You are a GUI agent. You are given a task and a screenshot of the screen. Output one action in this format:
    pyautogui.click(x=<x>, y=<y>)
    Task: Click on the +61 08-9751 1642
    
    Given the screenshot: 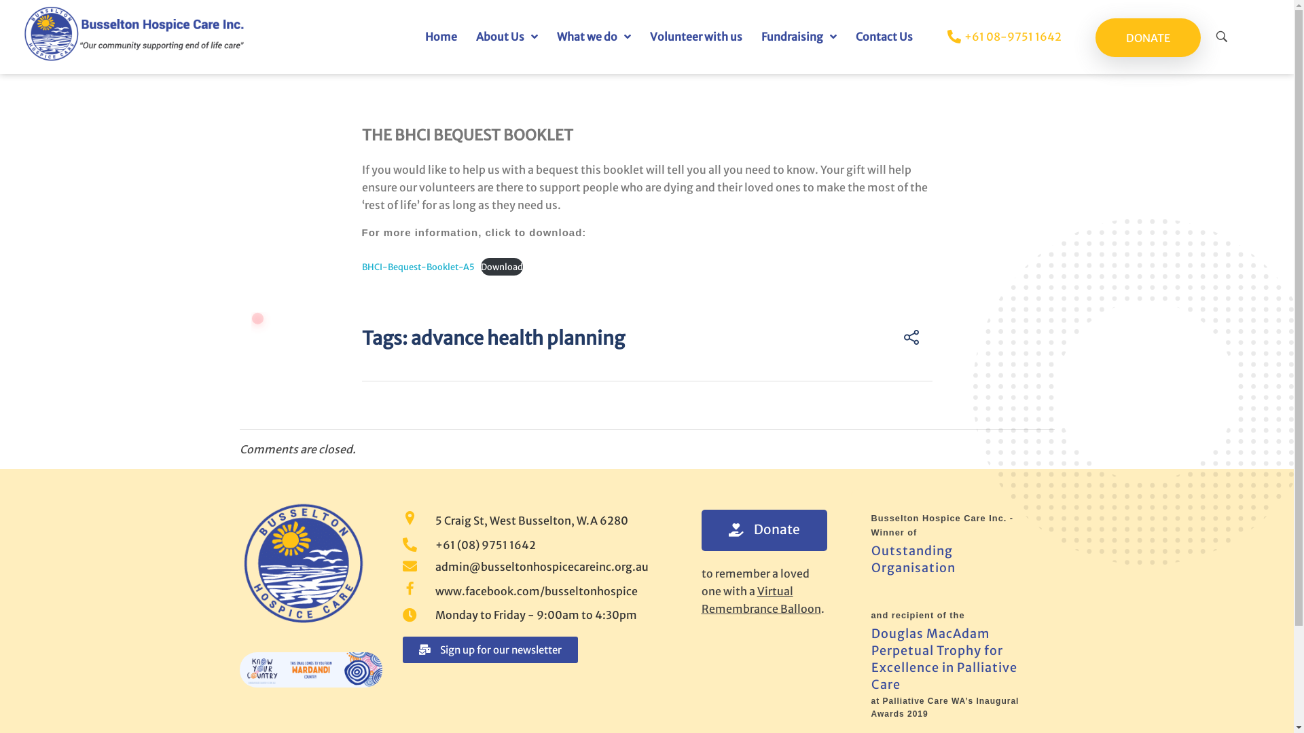 What is the action you would take?
    pyautogui.click(x=992, y=37)
    